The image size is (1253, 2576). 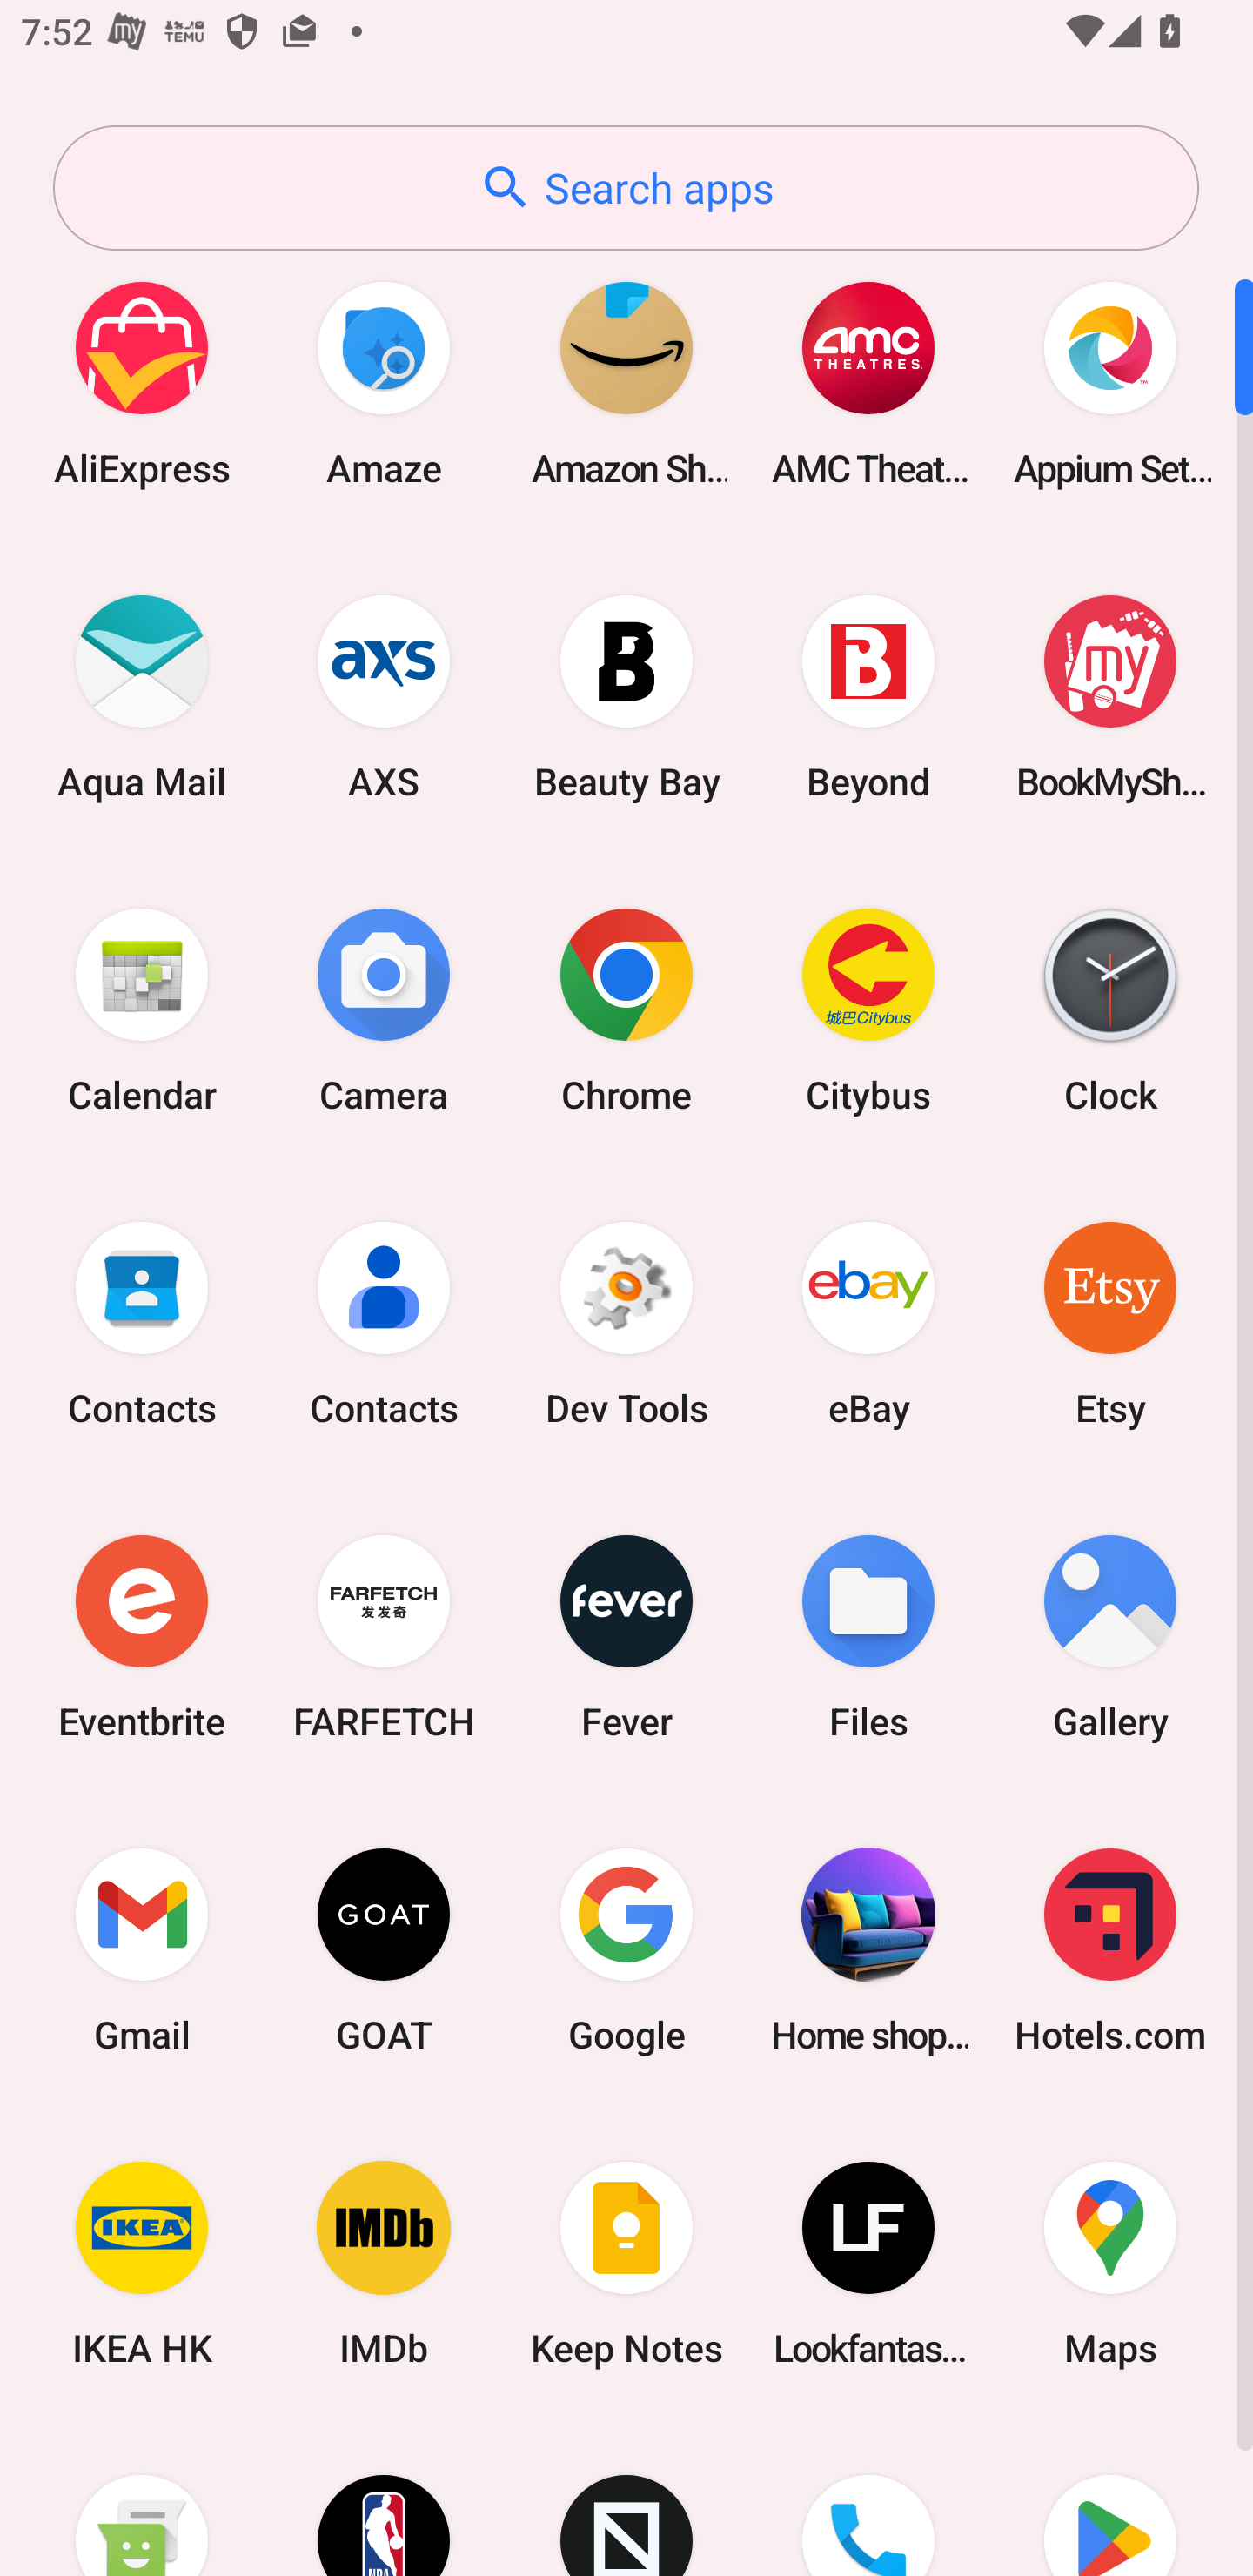 What do you see at coordinates (868, 1949) in the screenshot?
I see `Home shopping` at bounding box center [868, 1949].